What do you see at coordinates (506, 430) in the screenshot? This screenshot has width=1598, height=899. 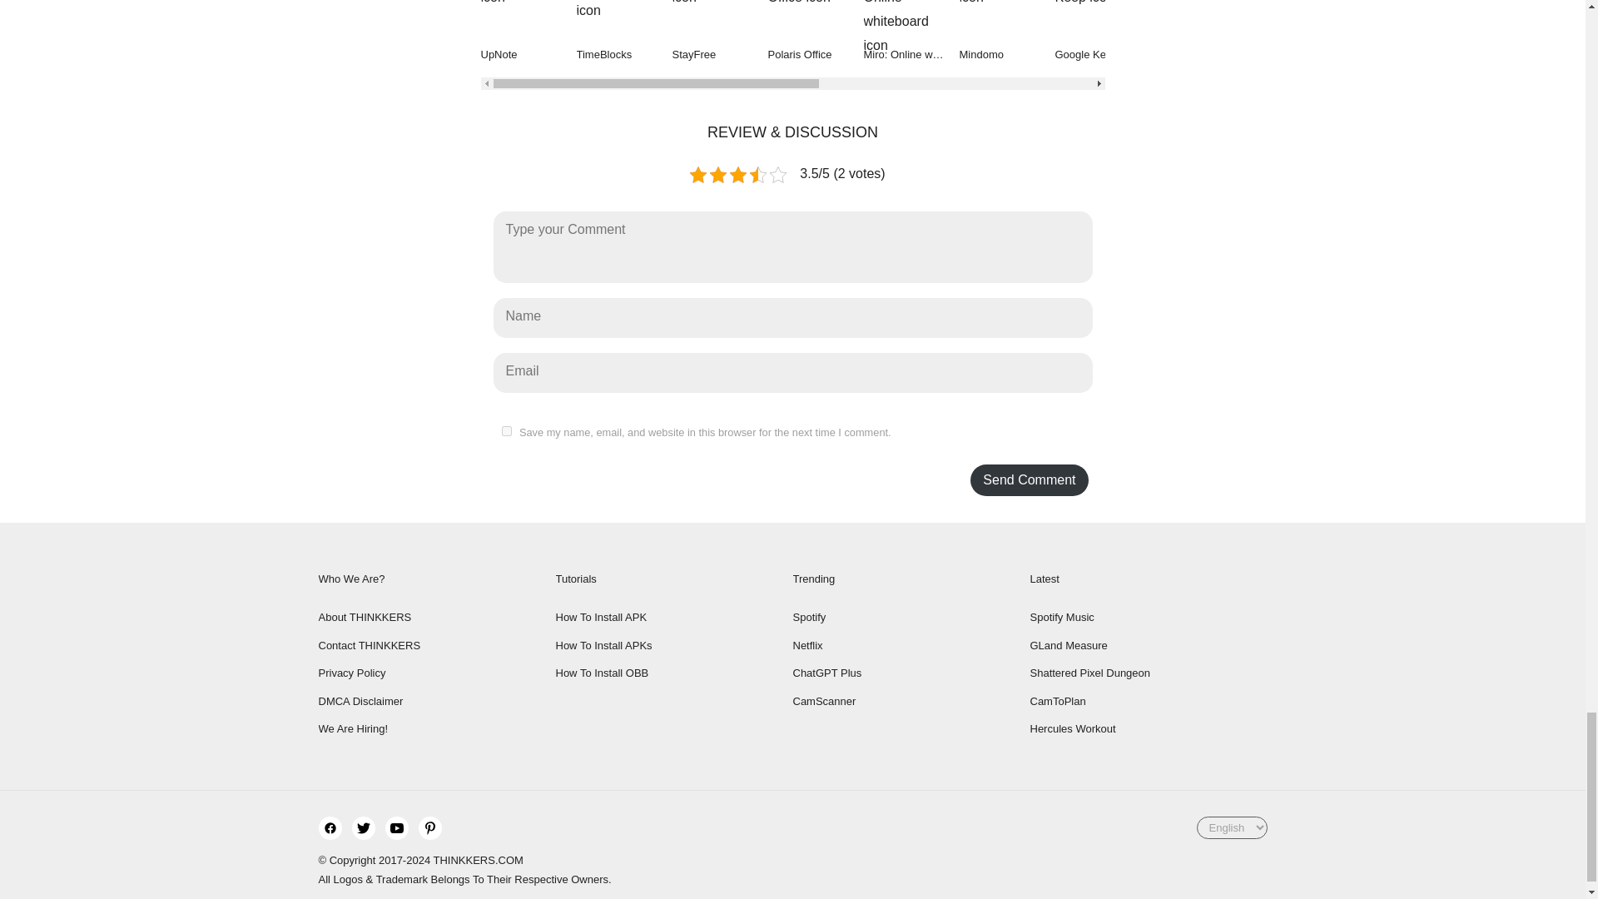 I see `yes` at bounding box center [506, 430].